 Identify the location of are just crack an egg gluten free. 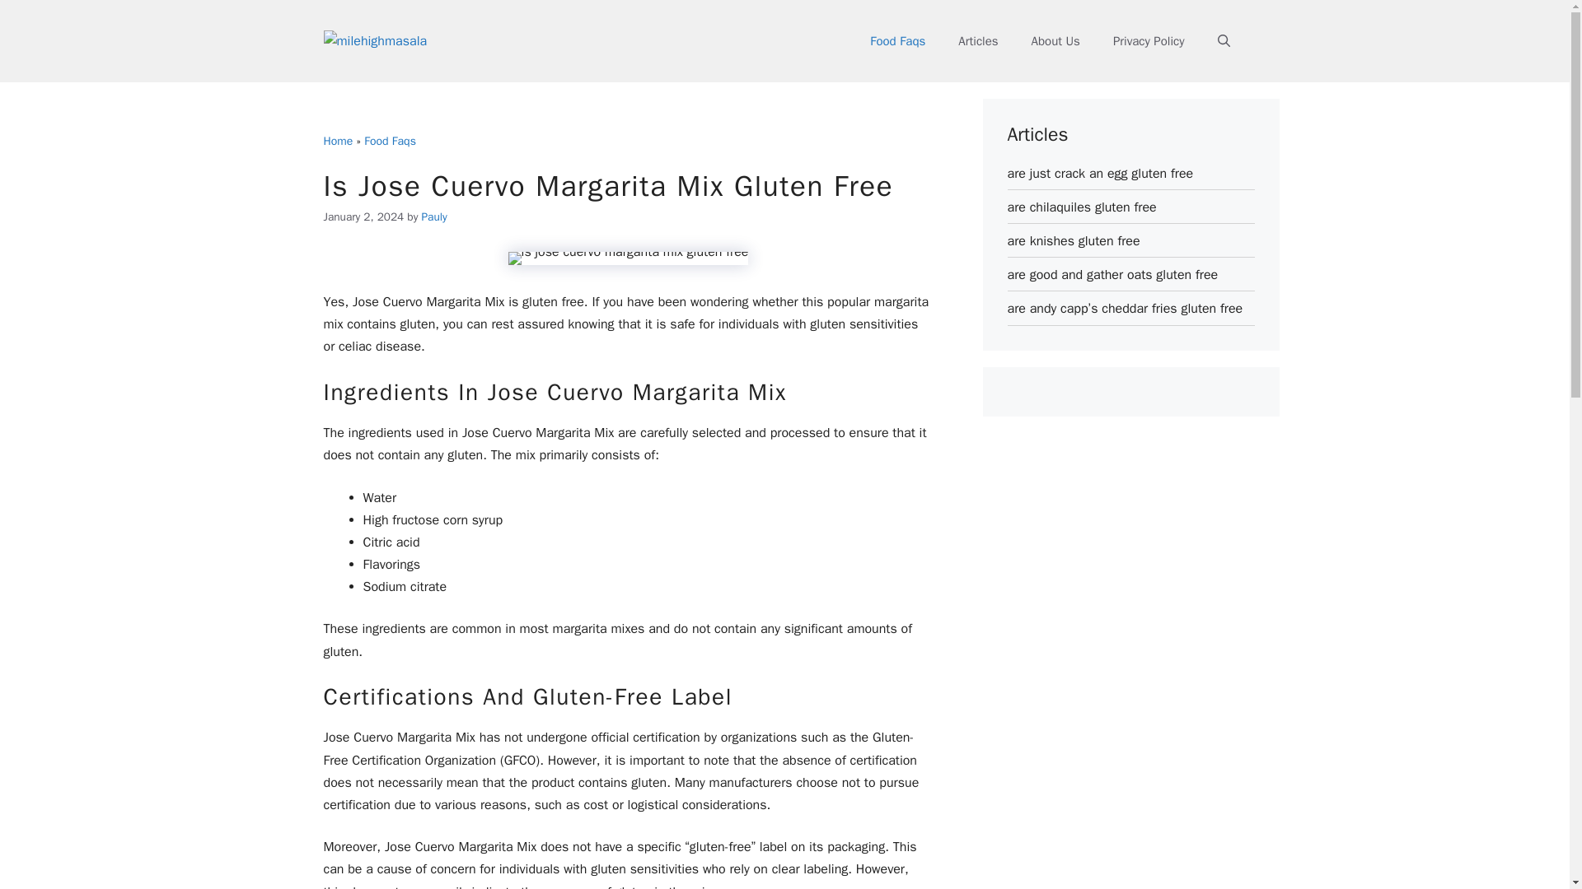
(1099, 173).